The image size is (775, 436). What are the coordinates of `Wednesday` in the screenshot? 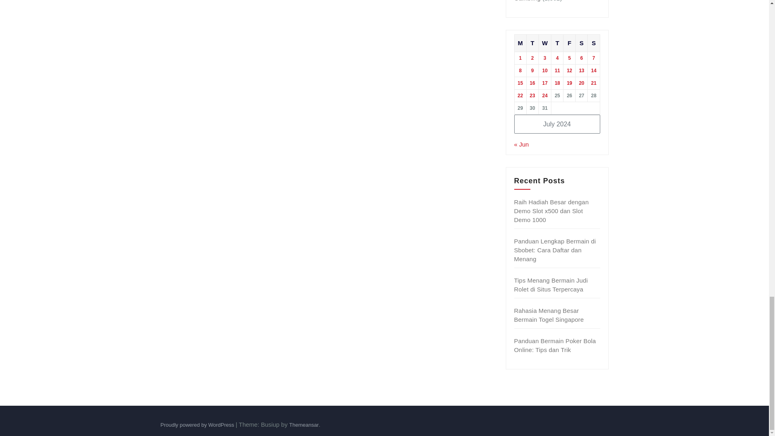 It's located at (545, 43).